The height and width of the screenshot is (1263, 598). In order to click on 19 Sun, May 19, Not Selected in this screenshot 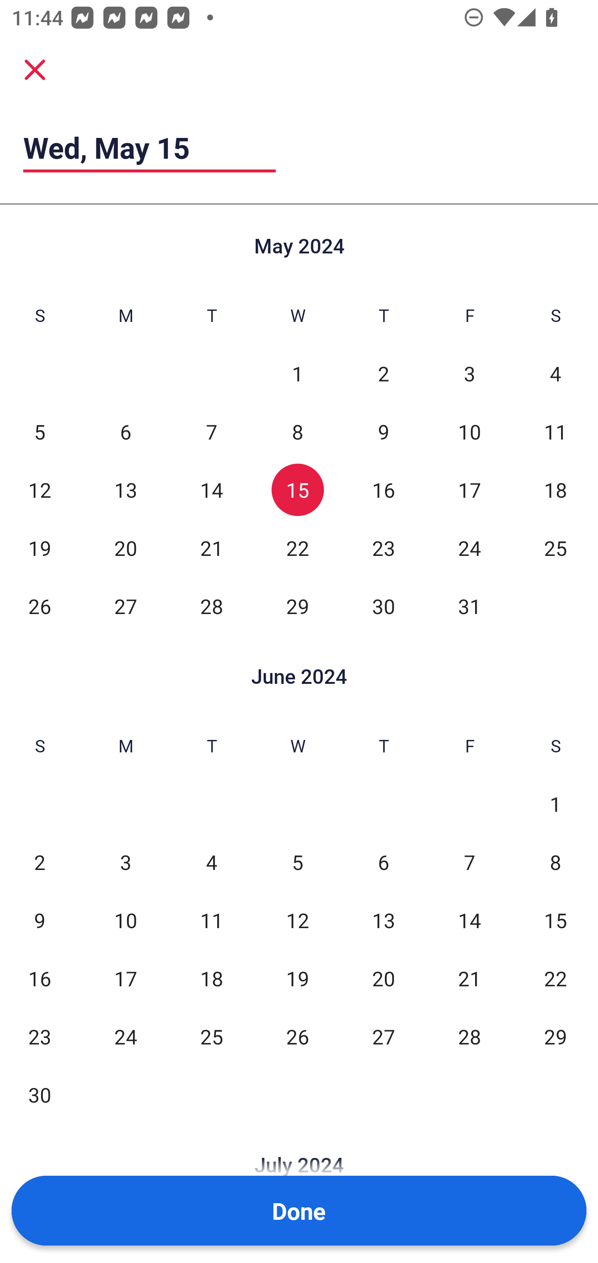, I will do `click(39, 548)`.